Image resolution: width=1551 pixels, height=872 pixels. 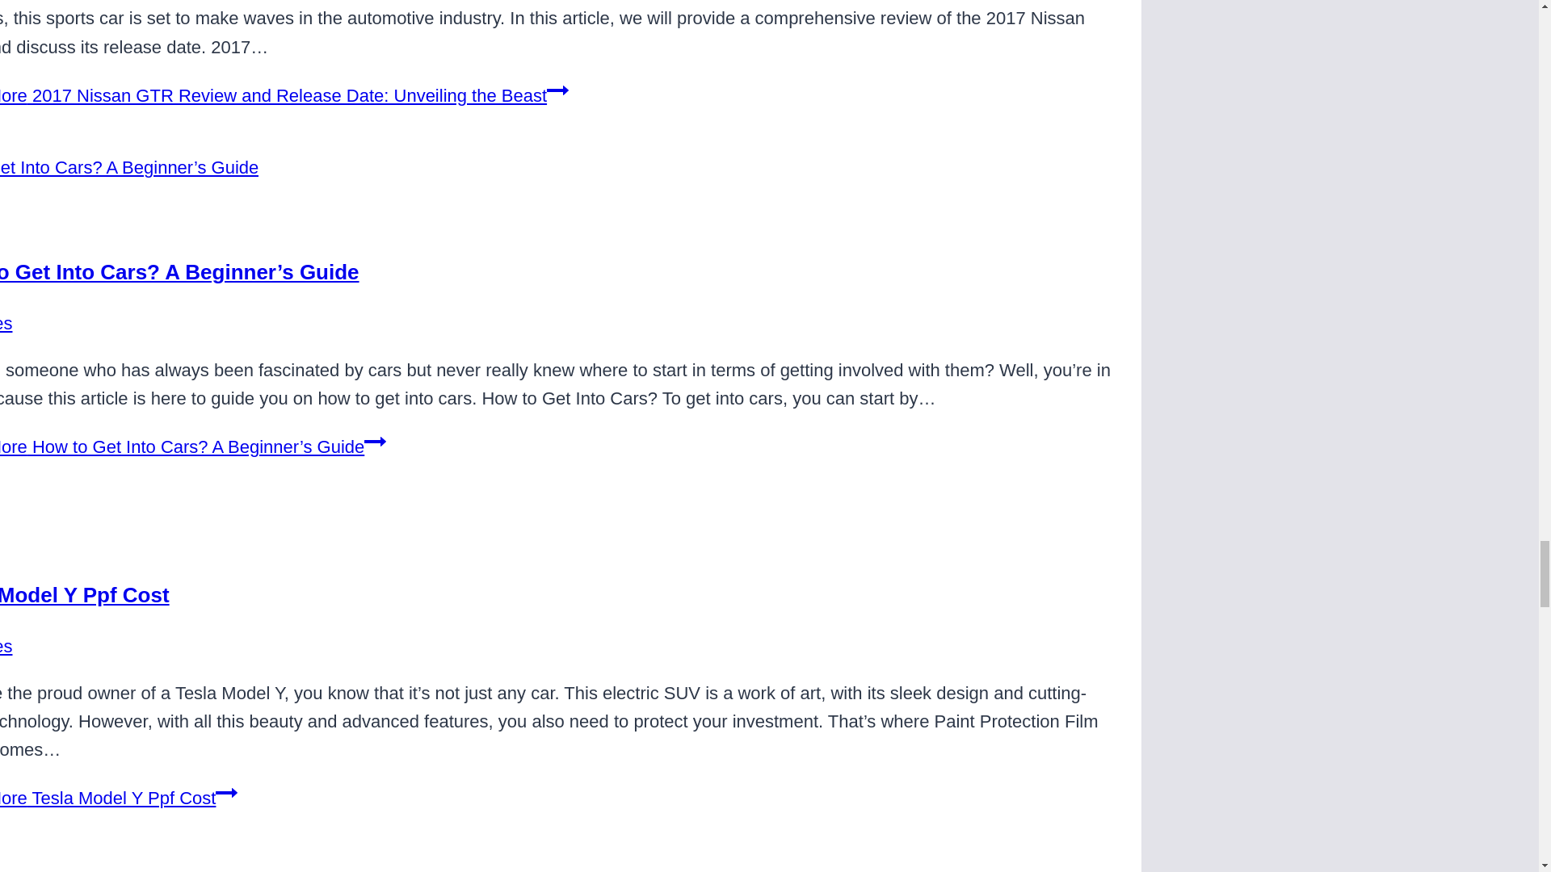 What do you see at coordinates (84, 594) in the screenshot?
I see `Tesla Model Y Ppf Cost` at bounding box center [84, 594].